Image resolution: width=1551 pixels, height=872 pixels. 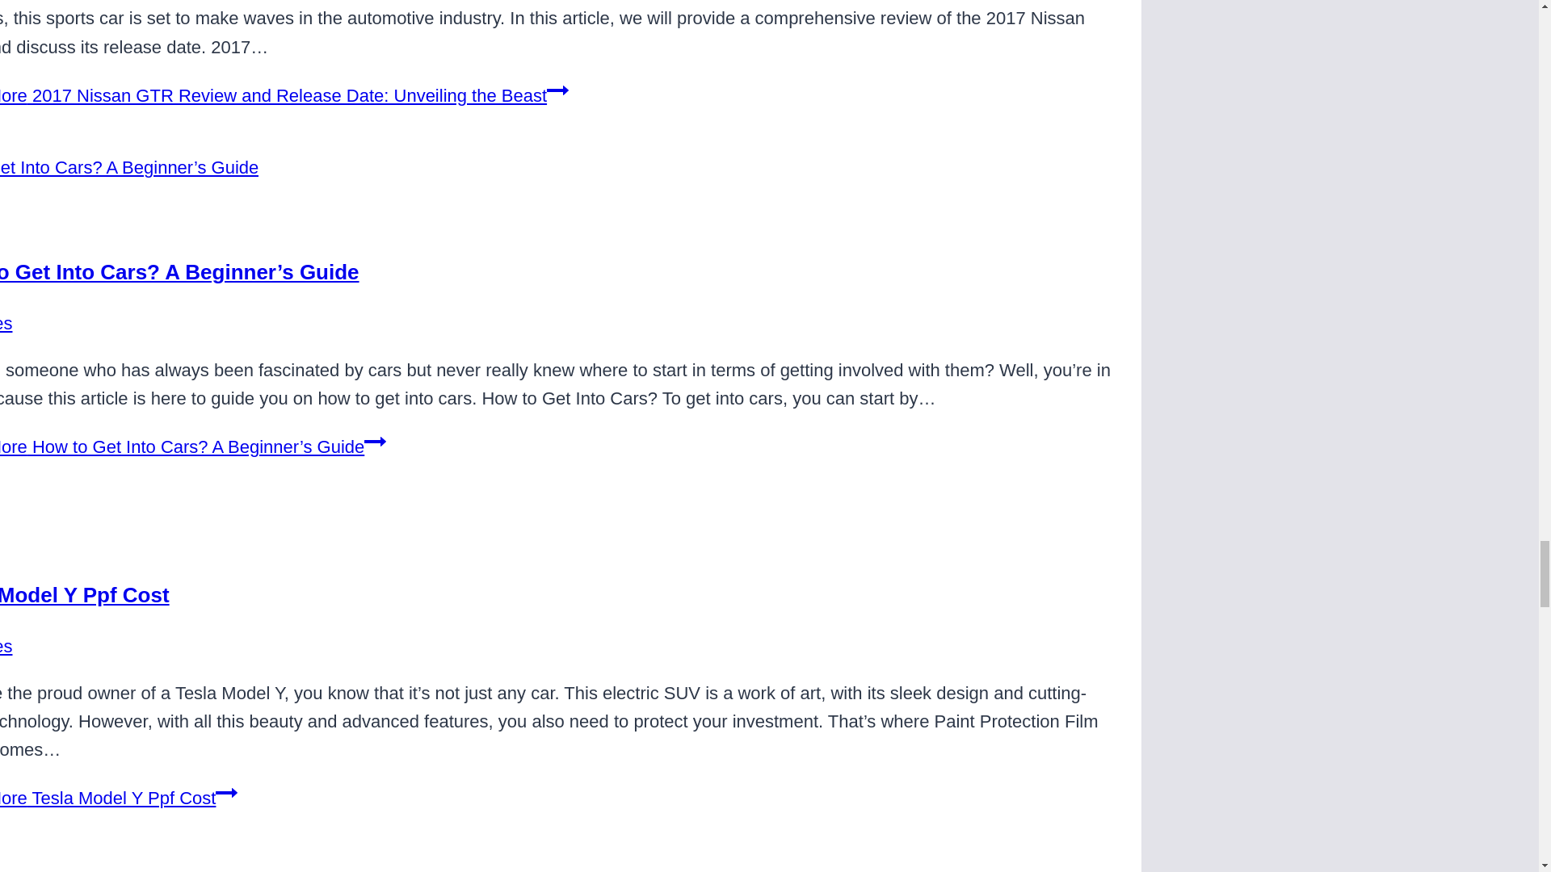 What do you see at coordinates (84, 594) in the screenshot?
I see `Tesla Model Y Ppf Cost` at bounding box center [84, 594].